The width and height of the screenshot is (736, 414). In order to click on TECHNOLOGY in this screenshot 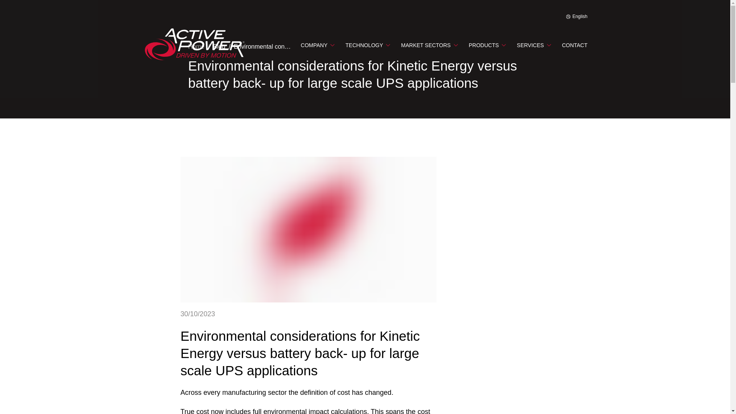, I will do `click(367, 44)`.